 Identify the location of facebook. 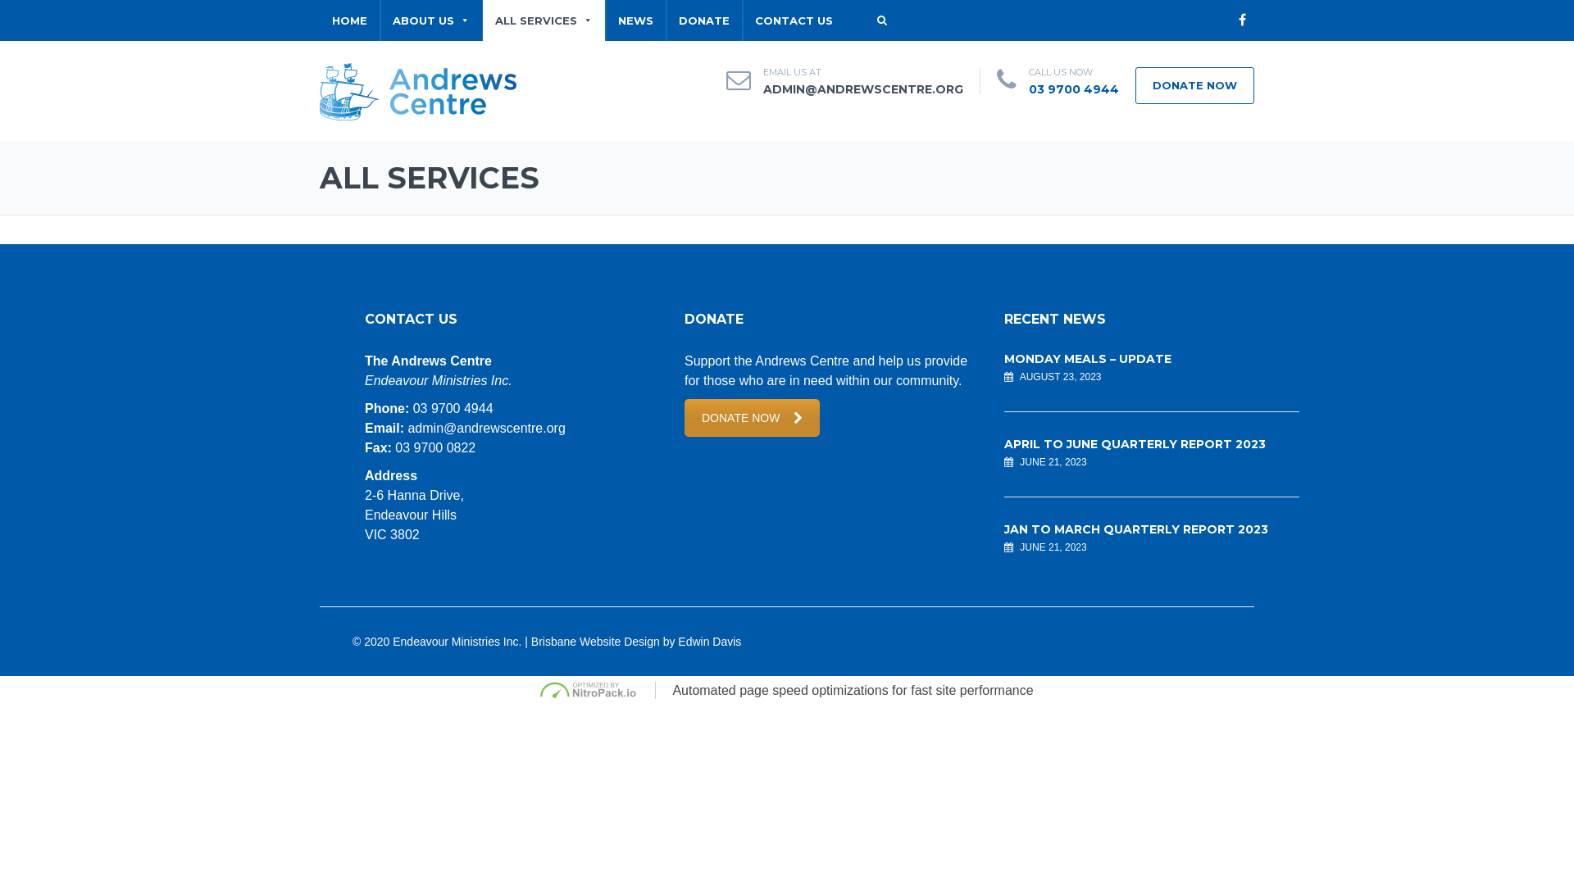
(1242, 20).